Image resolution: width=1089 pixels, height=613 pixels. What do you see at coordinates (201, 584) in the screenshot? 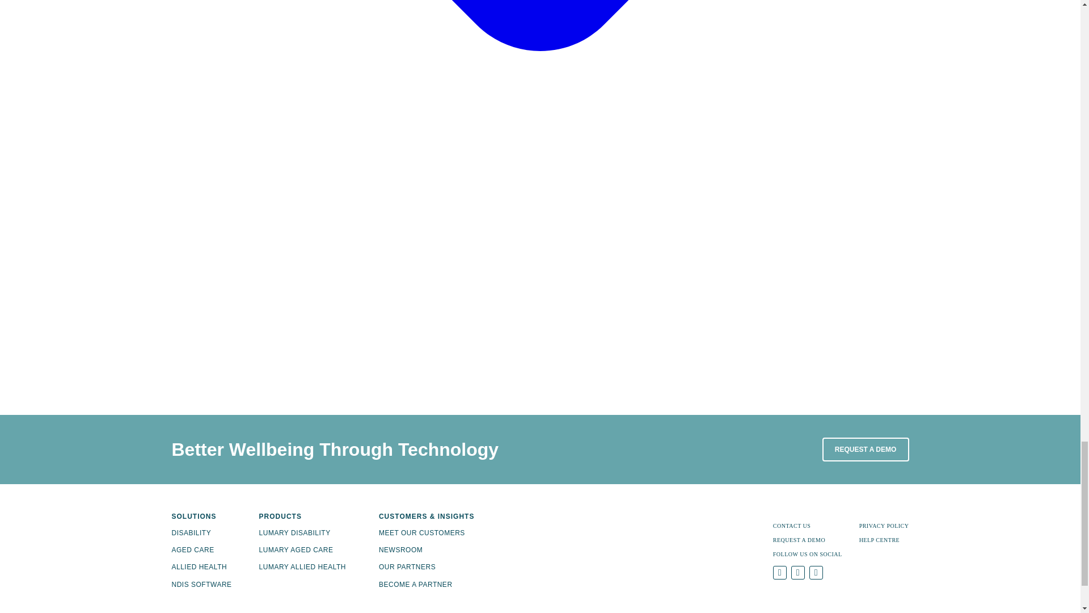
I see `NDIS SOFTWARE` at bounding box center [201, 584].